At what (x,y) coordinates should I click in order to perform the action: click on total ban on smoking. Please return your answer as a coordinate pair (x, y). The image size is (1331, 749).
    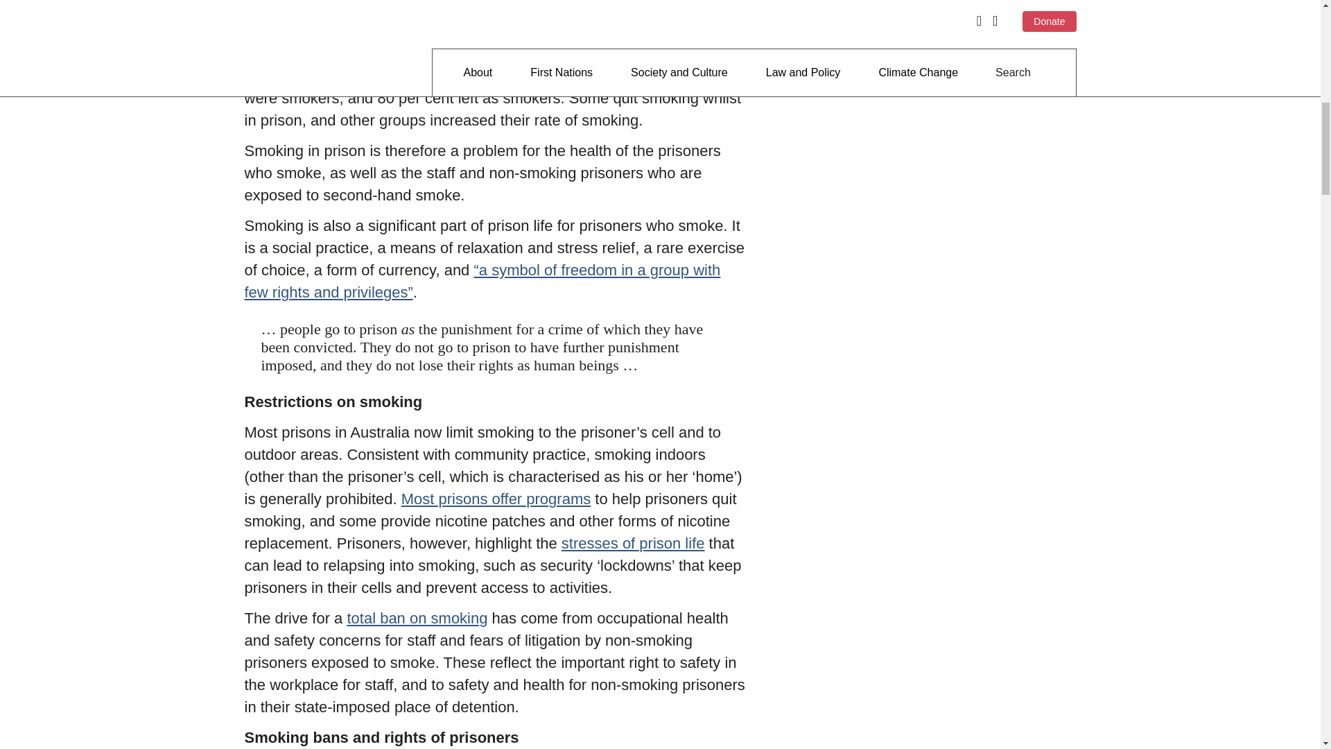
    Looking at the image, I should click on (416, 618).